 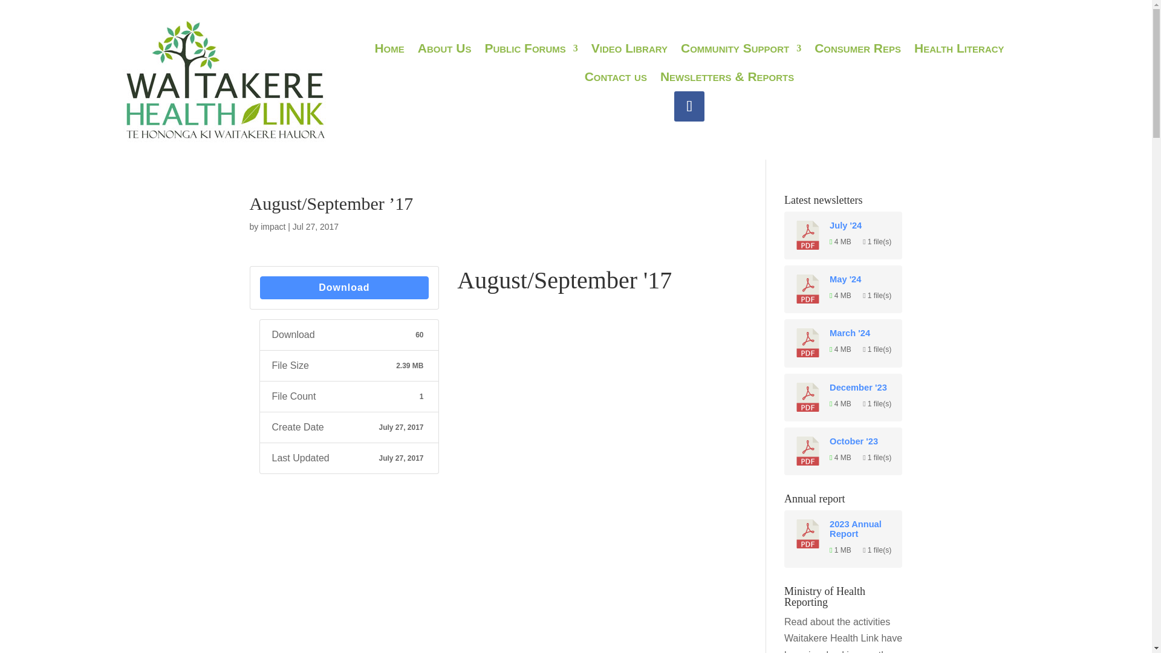 I want to click on Contact us, so click(x=616, y=79).